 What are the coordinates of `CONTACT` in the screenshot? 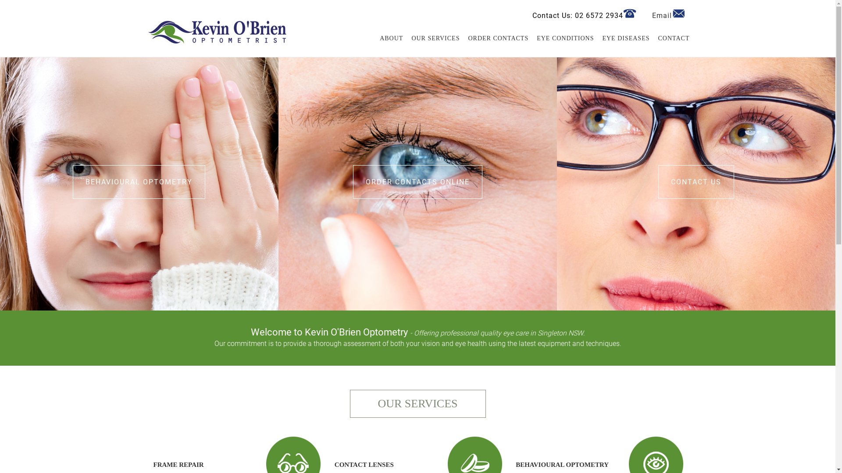 It's located at (671, 39).